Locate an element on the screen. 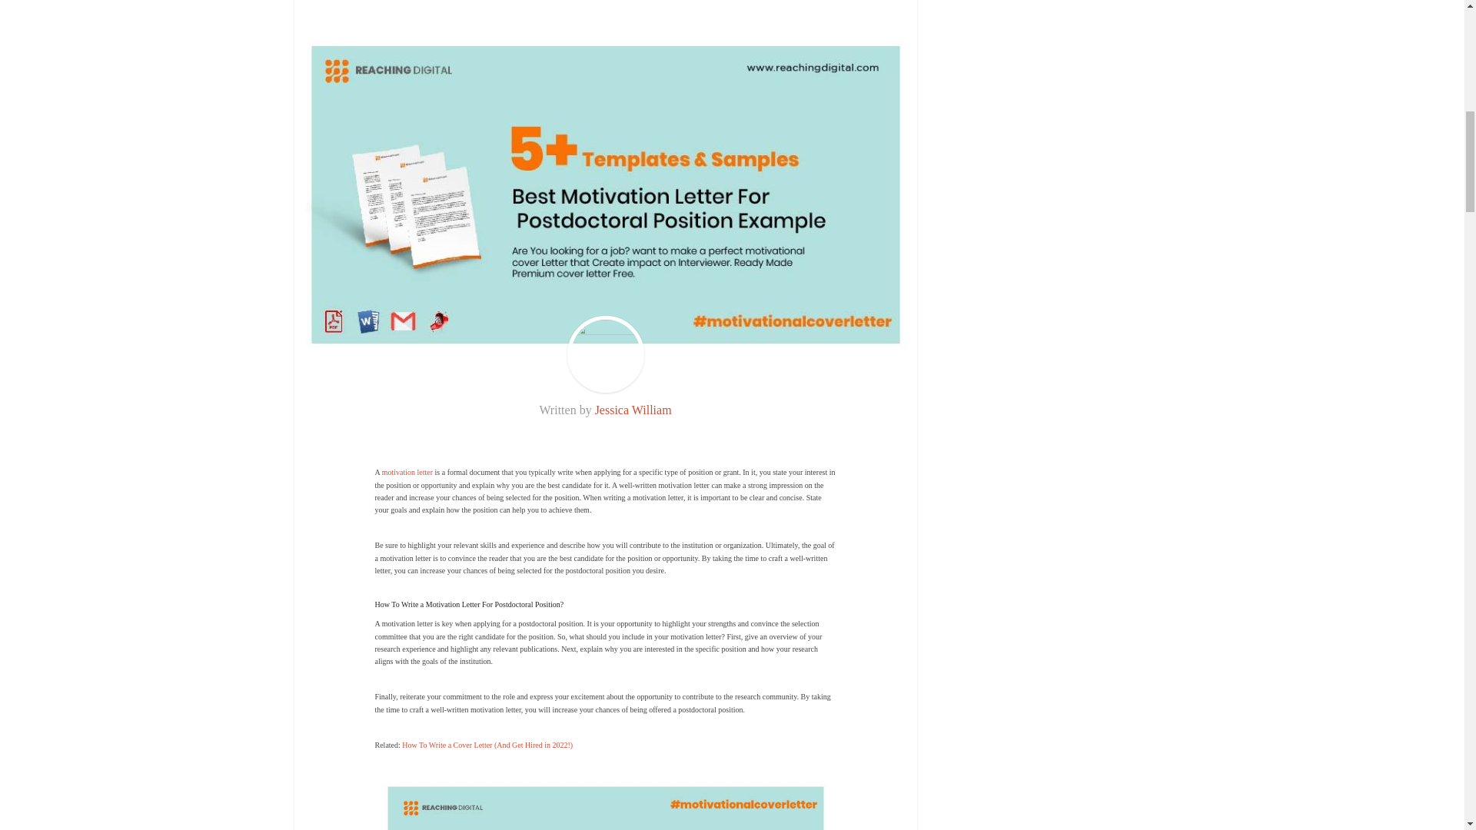 This screenshot has width=1476, height=830. Jessica William is located at coordinates (633, 410).